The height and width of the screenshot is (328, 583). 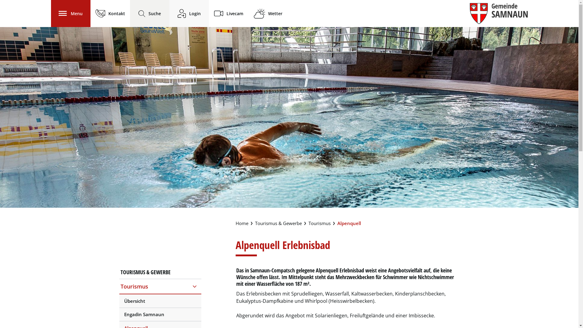 What do you see at coordinates (160, 286) in the screenshot?
I see `Tourismus` at bounding box center [160, 286].